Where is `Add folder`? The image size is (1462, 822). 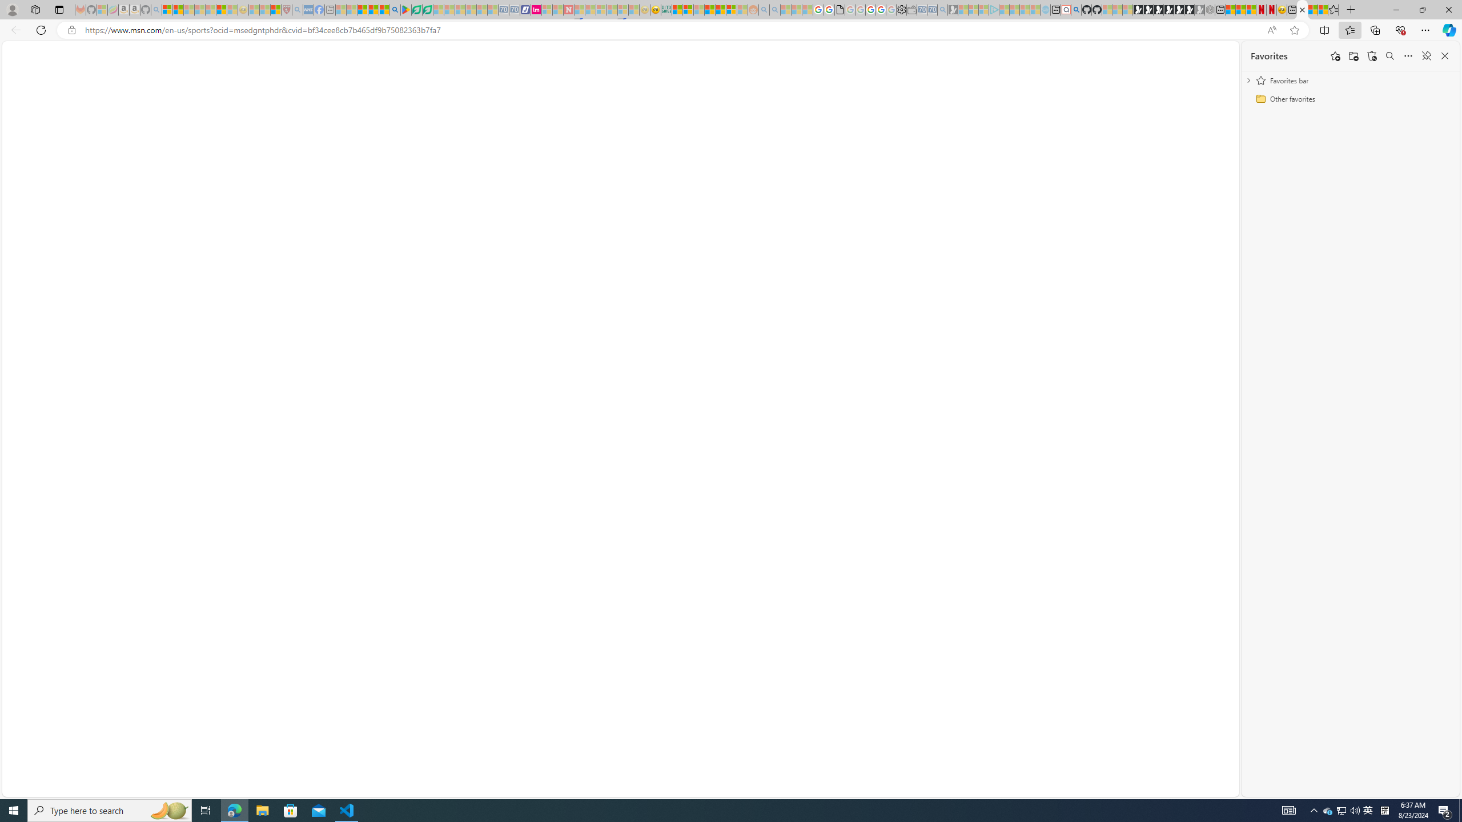 Add folder is located at coordinates (1353, 56).